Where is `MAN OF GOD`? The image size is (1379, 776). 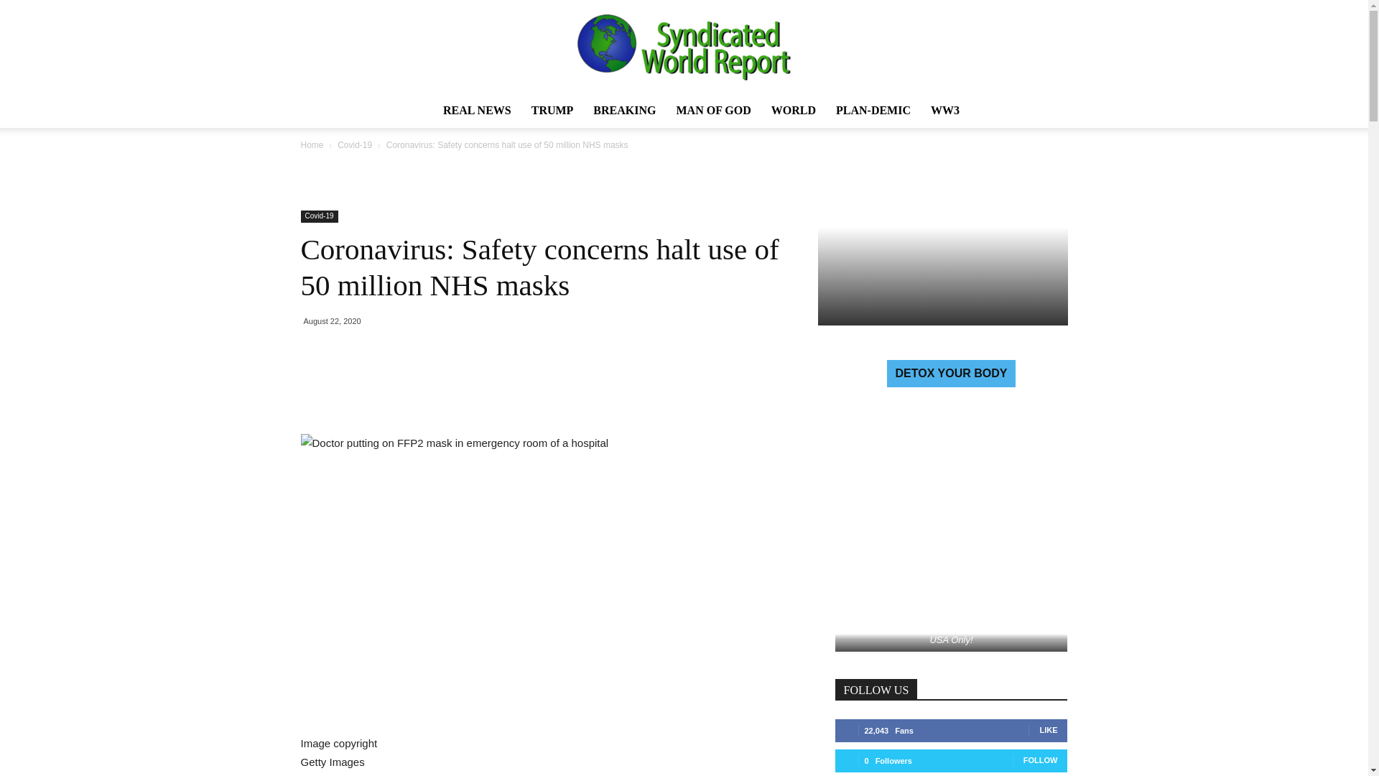 MAN OF GOD is located at coordinates (713, 111).